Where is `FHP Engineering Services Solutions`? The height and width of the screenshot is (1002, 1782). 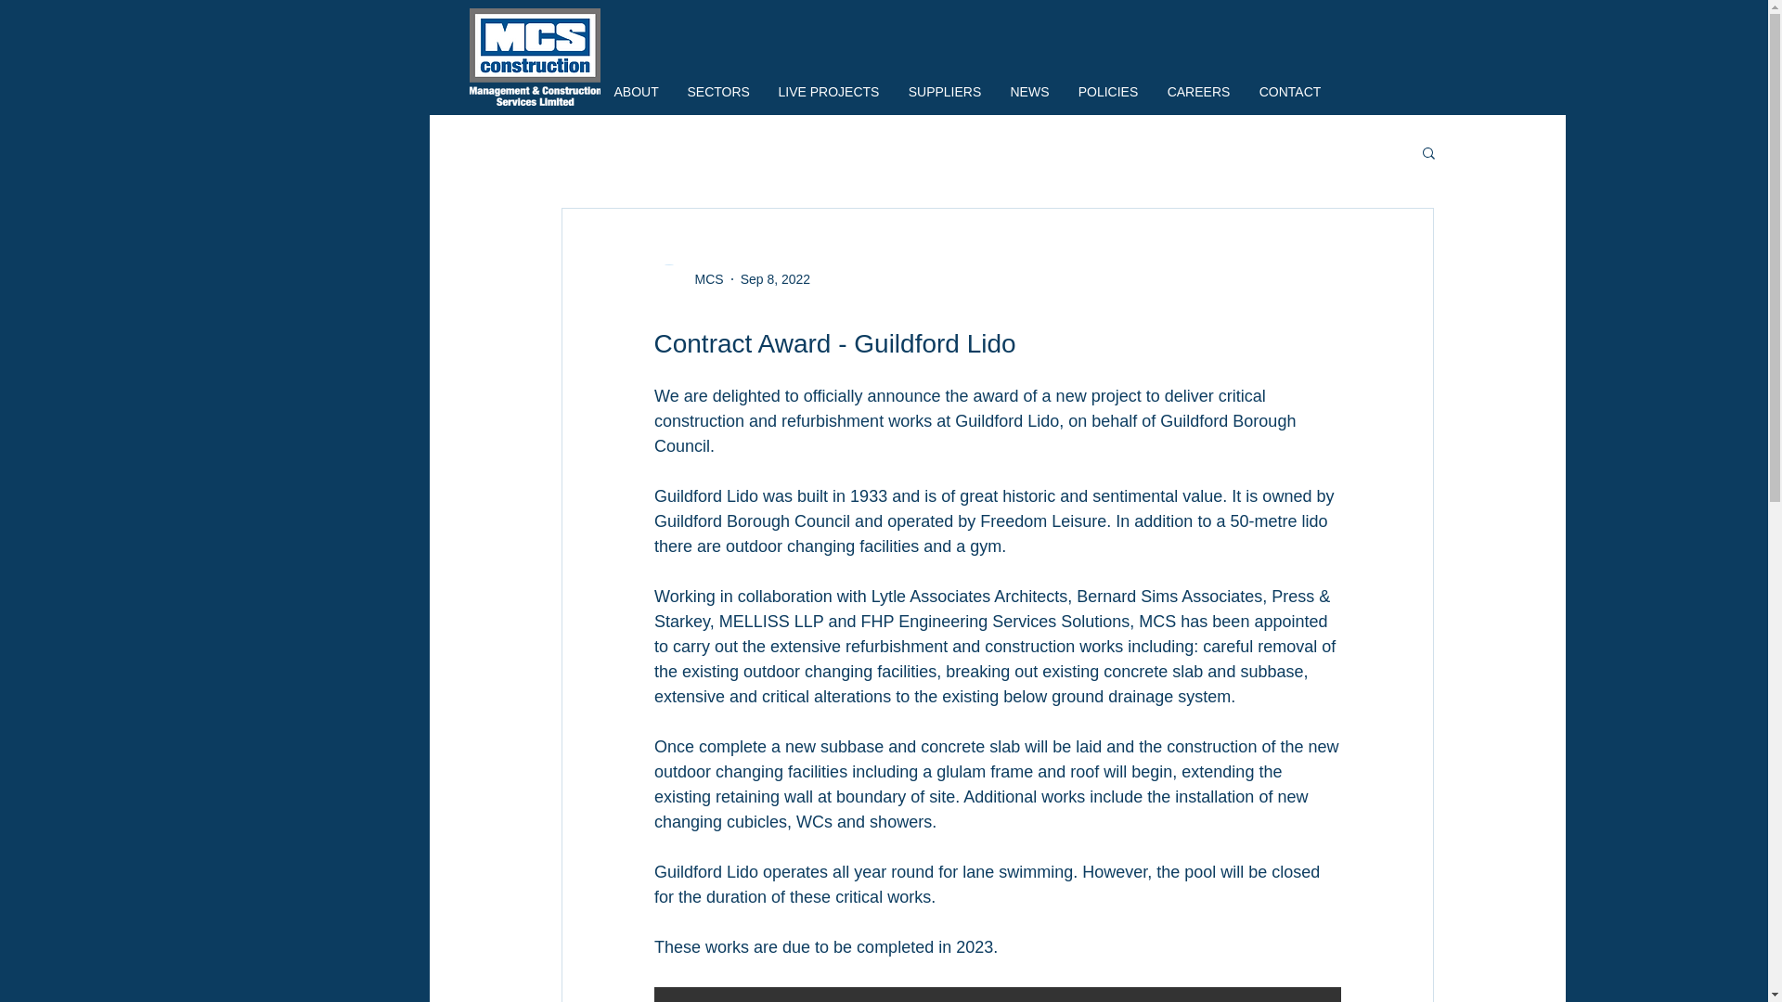 FHP Engineering Services Solutions is located at coordinates (995, 622).